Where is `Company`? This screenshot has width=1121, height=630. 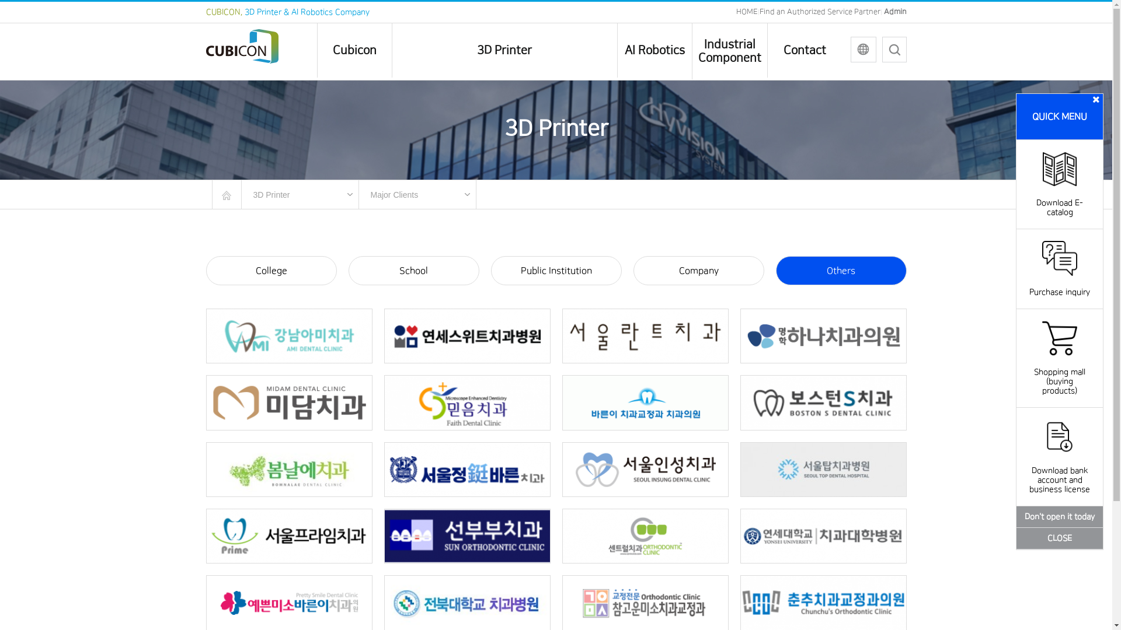
Company is located at coordinates (698, 271).